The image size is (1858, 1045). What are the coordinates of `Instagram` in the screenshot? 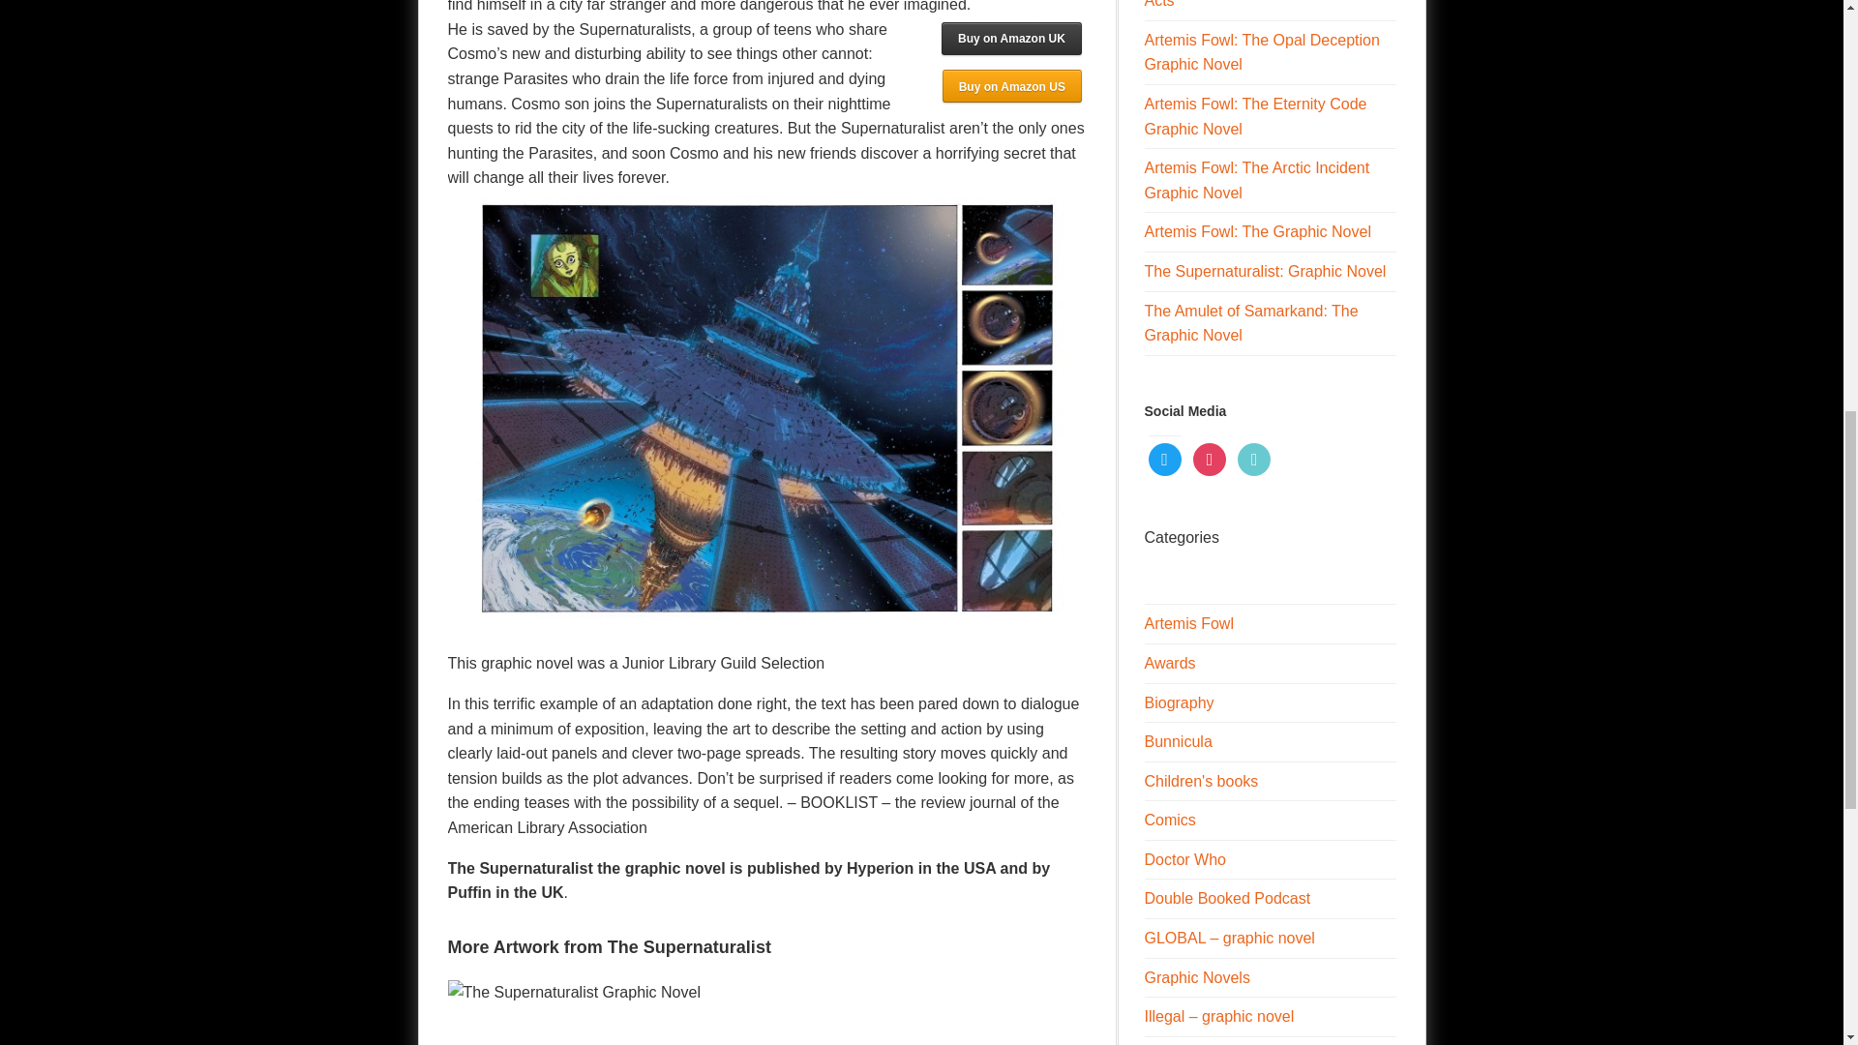 It's located at (1210, 458).